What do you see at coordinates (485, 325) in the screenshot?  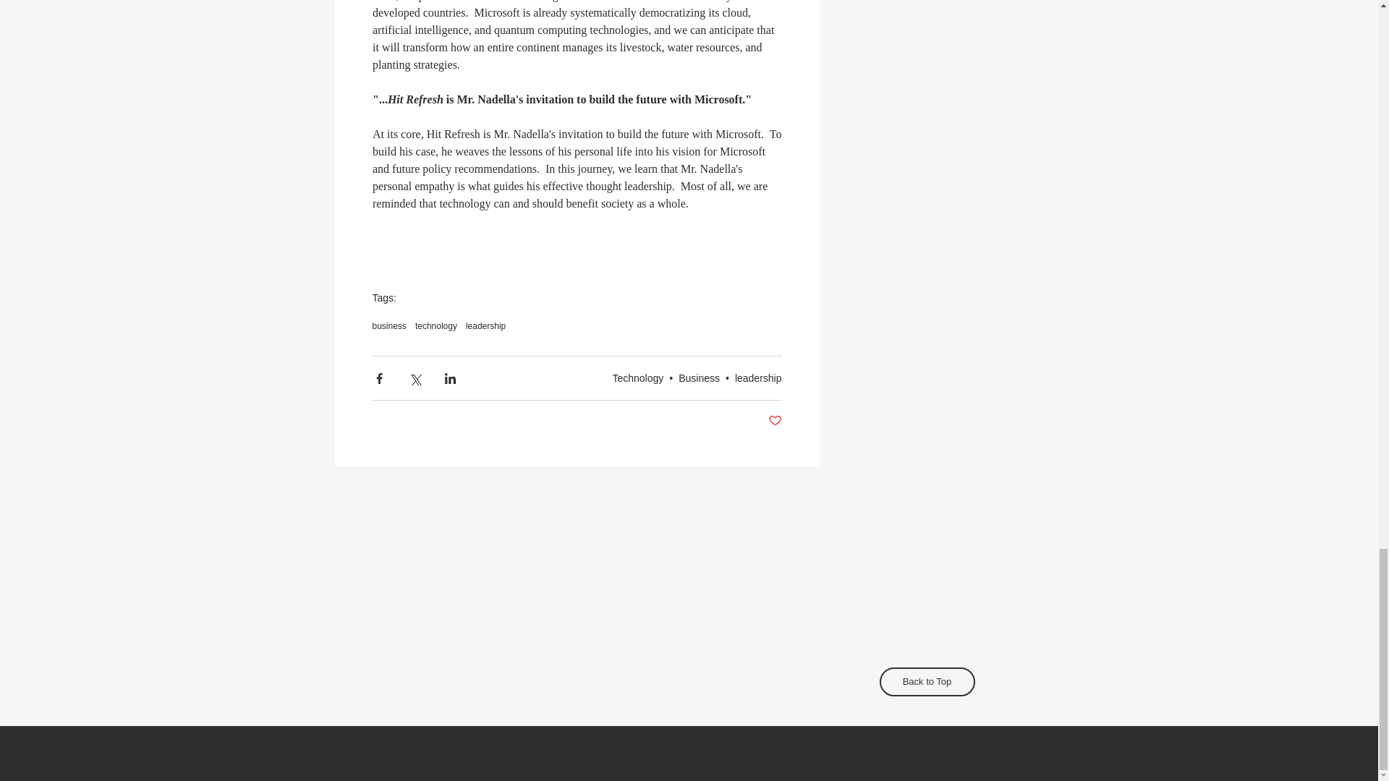 I see `leadership` at bounding box center [485, 325].